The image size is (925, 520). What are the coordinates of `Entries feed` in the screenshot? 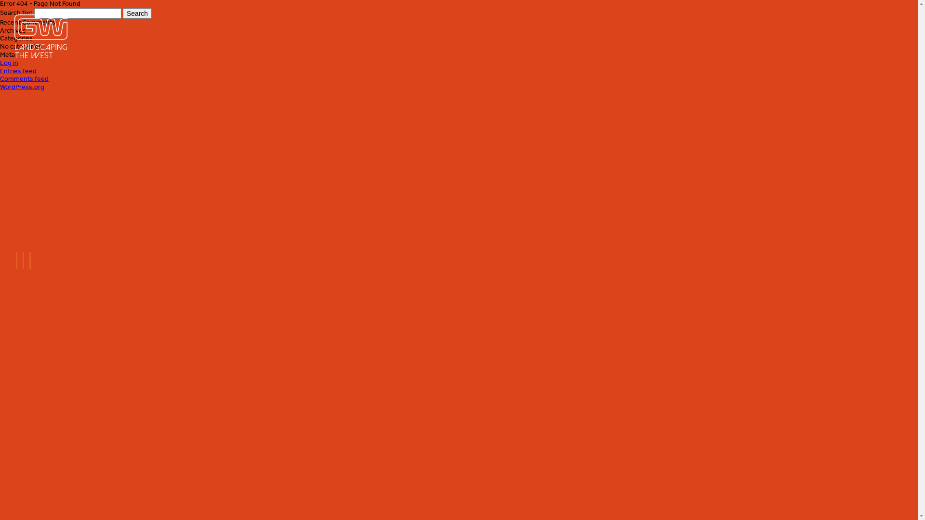 It's located at (18, 71).